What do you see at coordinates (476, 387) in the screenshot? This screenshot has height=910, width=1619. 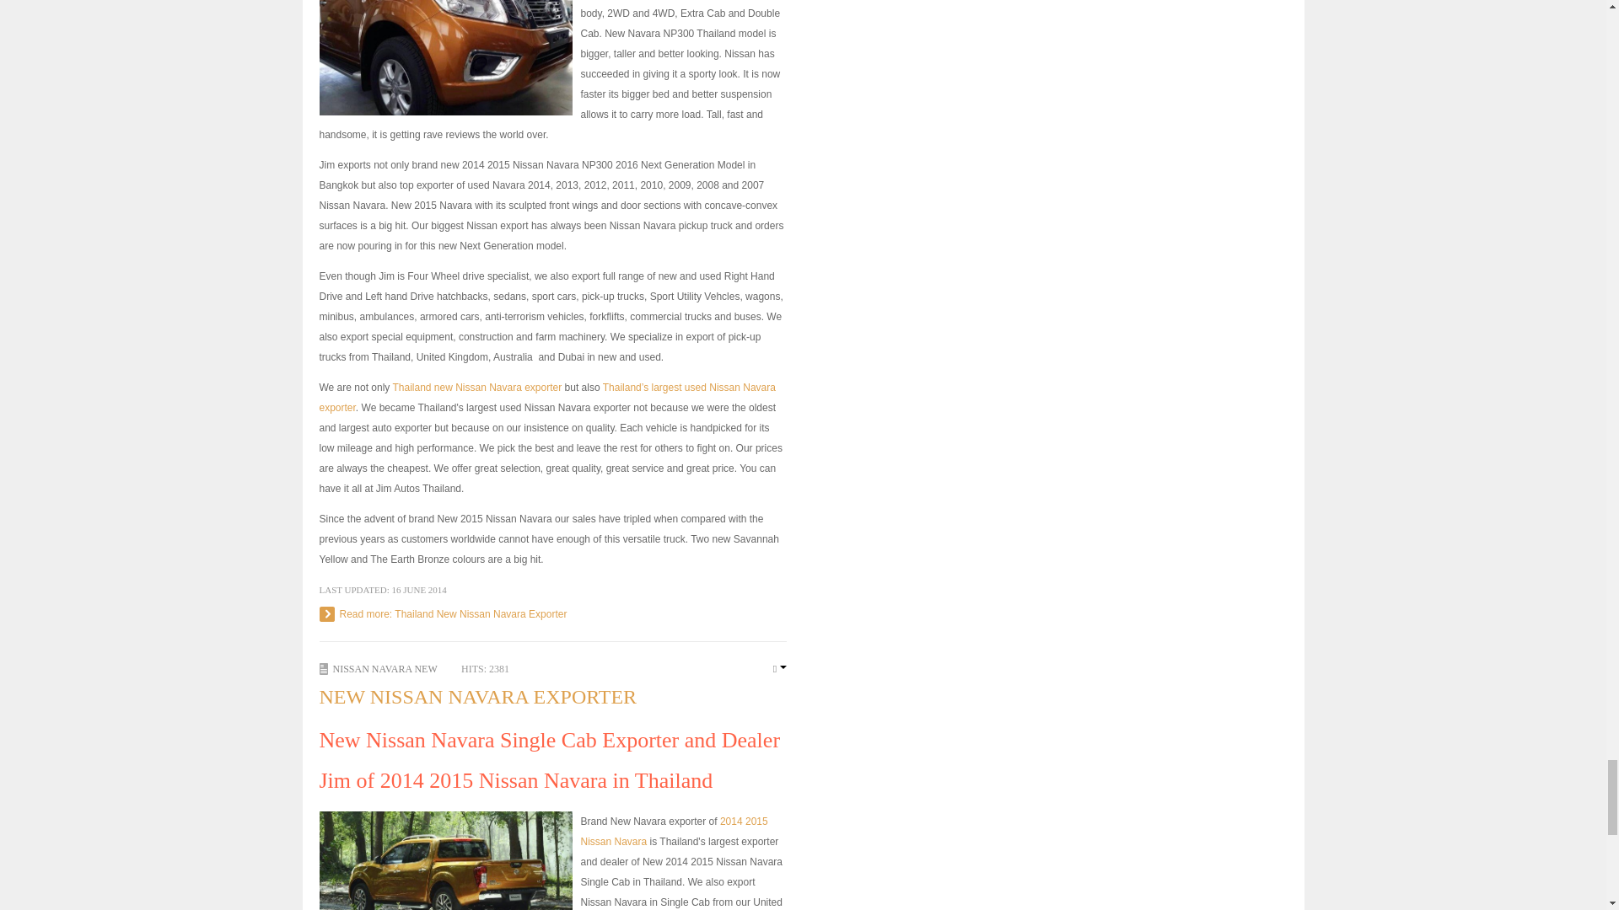 I see `new navara exporter` at bounding box center [476, 387].